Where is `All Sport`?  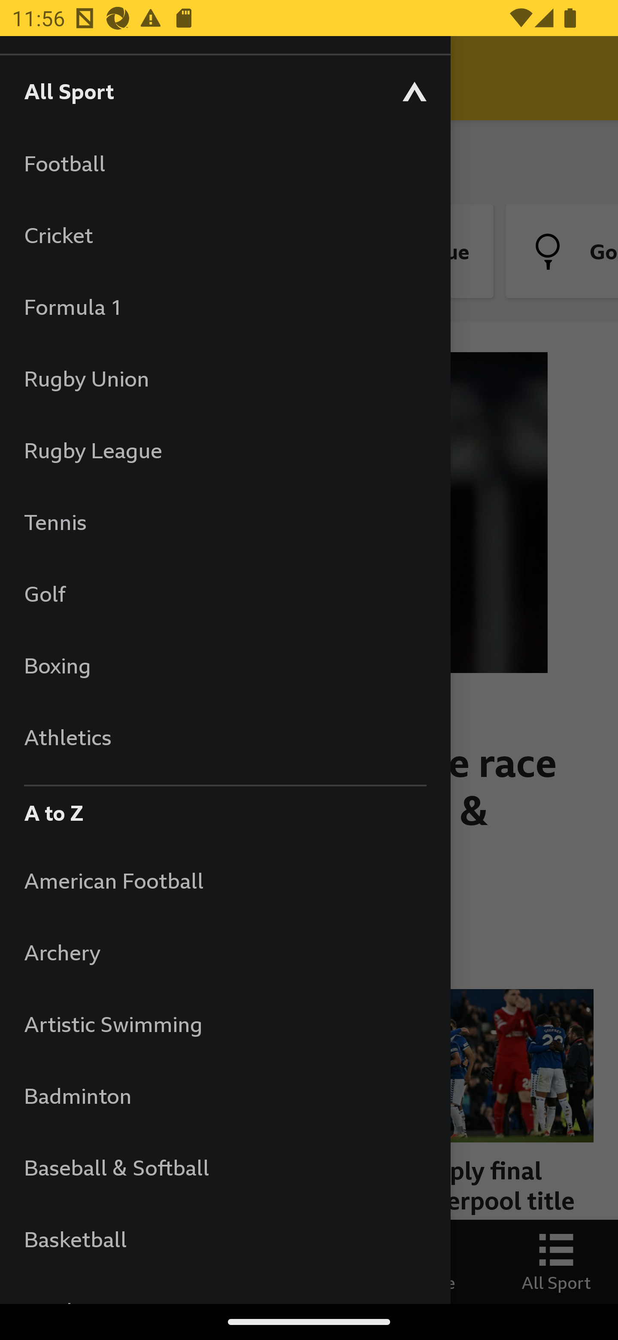
All Sport is located at coordinates (225, 90).